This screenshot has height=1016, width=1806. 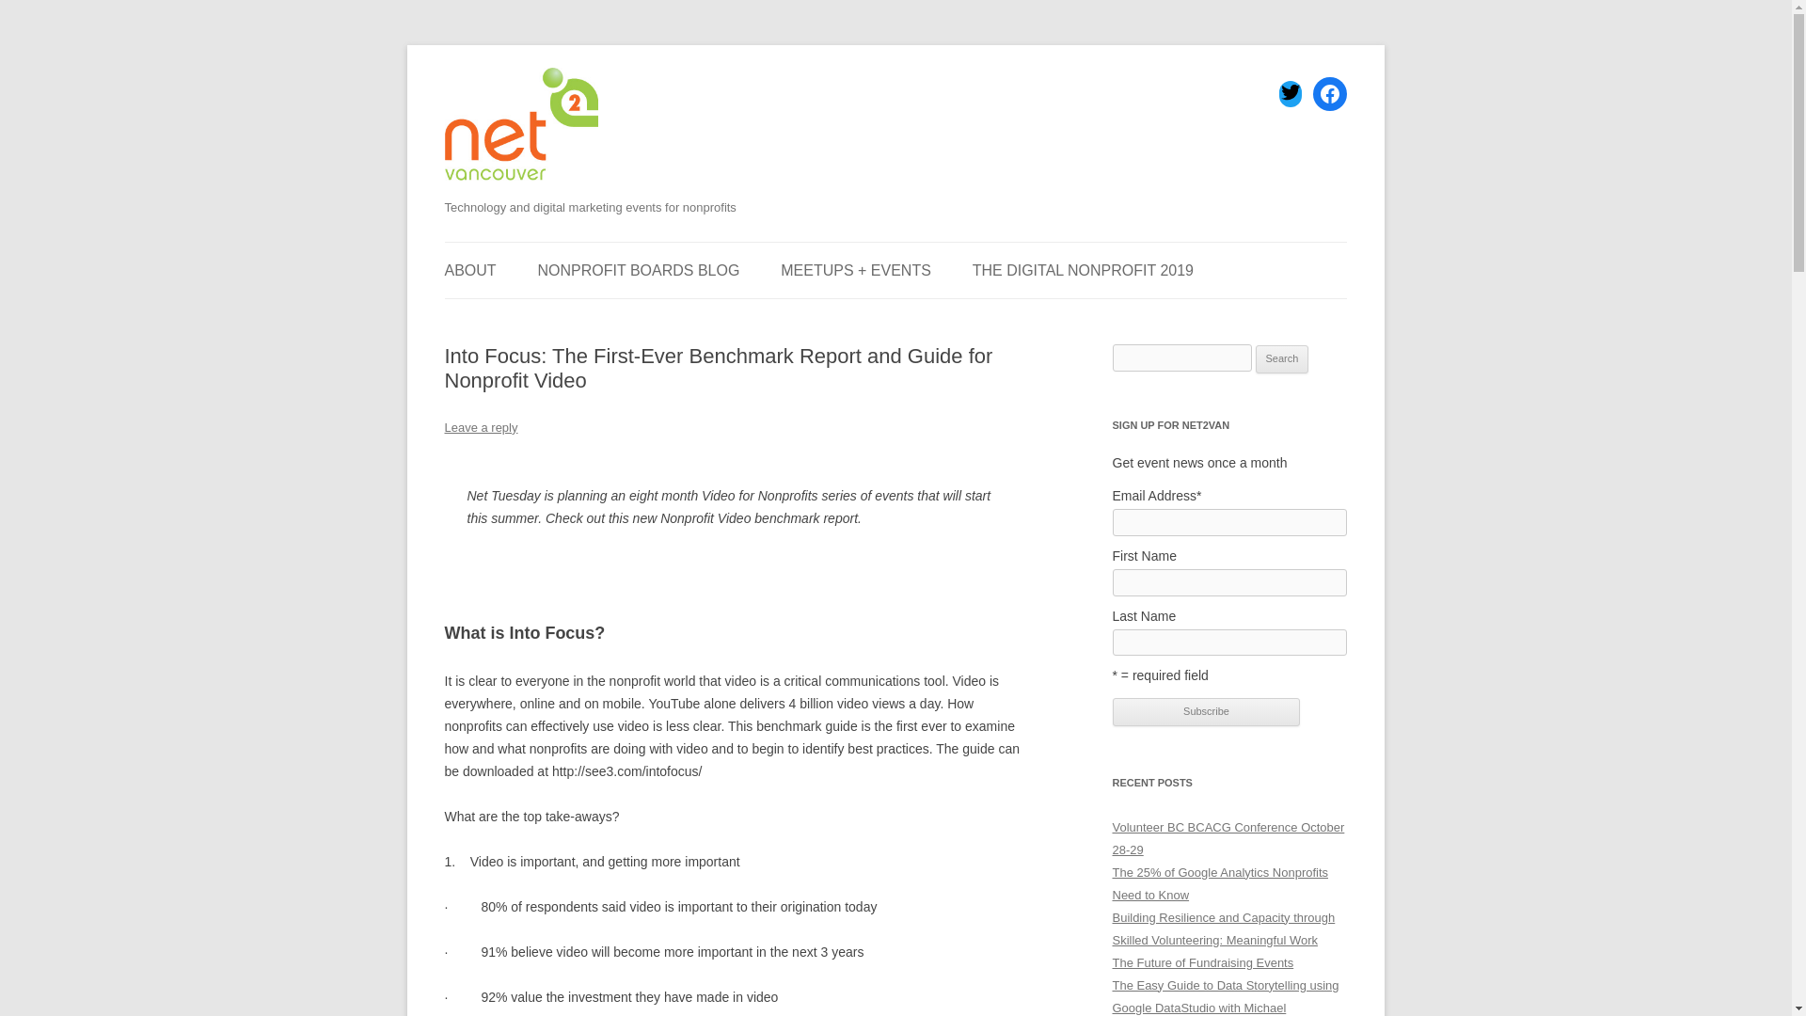 I want to click on SUGGEST AN EVENT, so click(x=538, y=317).